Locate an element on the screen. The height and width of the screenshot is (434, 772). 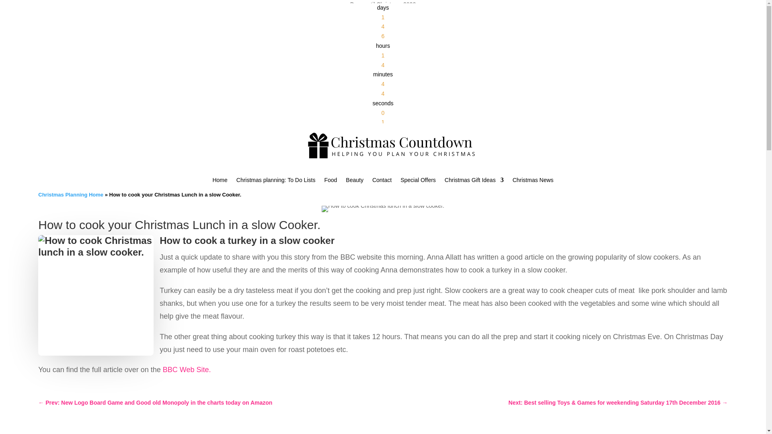
How to cook Christmas lunch in a slow cooker. is located at coordinates (383, 209).